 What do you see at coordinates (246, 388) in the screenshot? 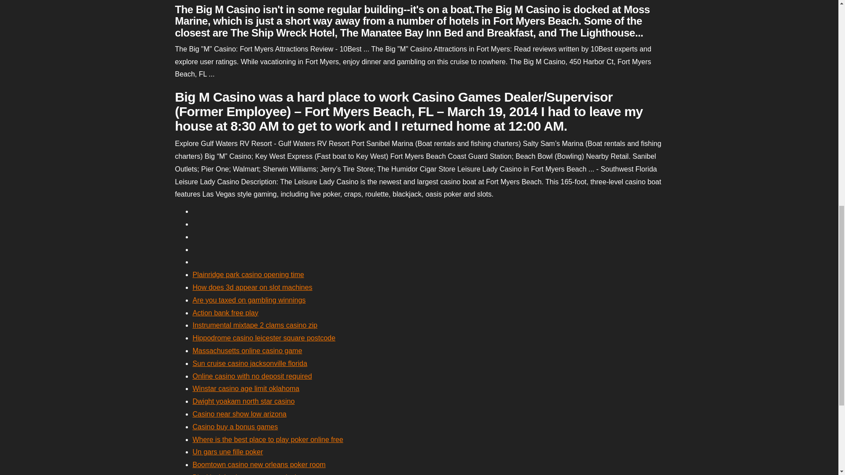
I see `Winstar casino age limit oklahoma` at bounding box center [246, 388].